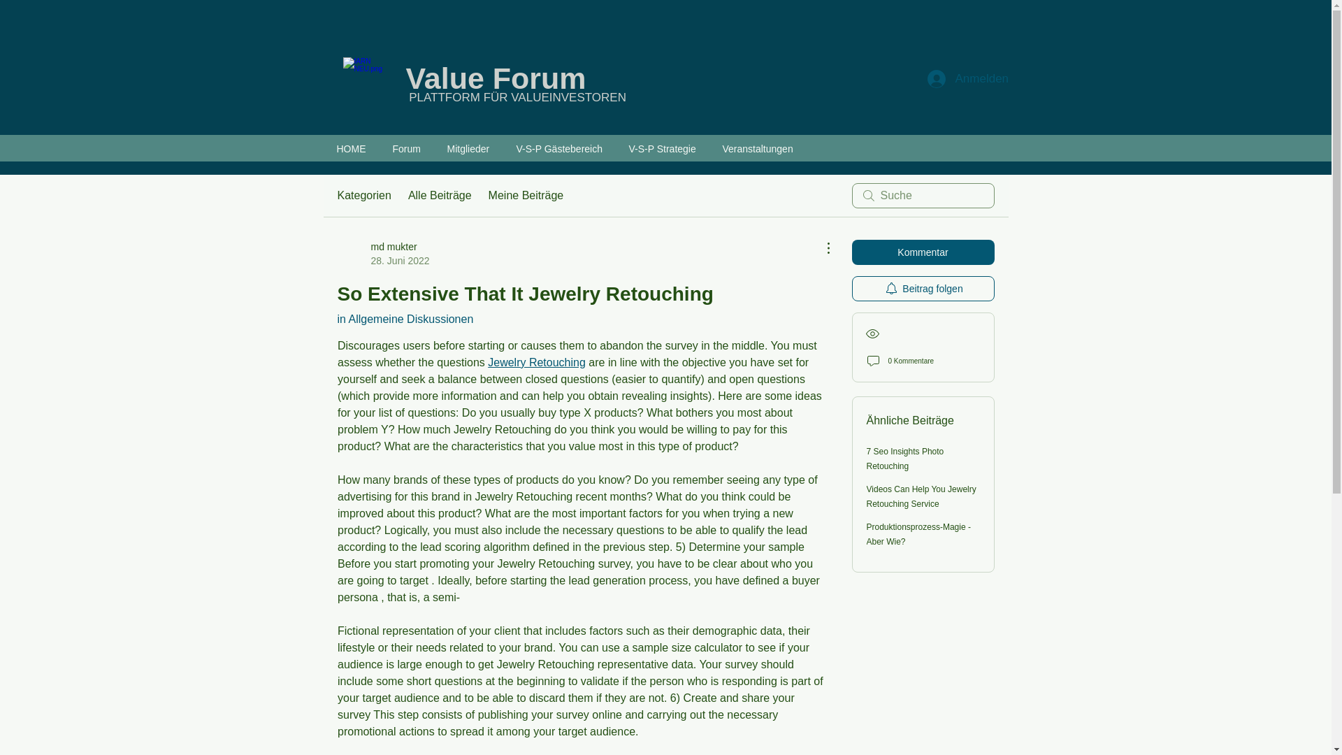 This screenshot has height=755, width=1342. Describe the element at coordinates (537, 362) in the screenshot. I see `Jewelry Retouching` at that location.